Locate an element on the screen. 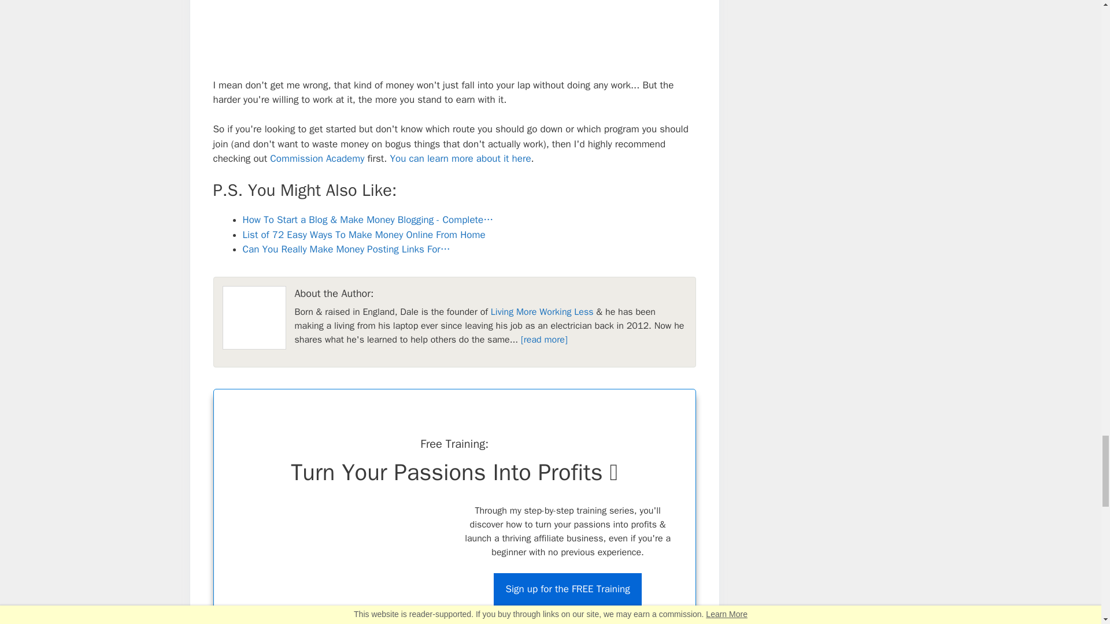  Commission Academy is located at coordinates (317, 158).